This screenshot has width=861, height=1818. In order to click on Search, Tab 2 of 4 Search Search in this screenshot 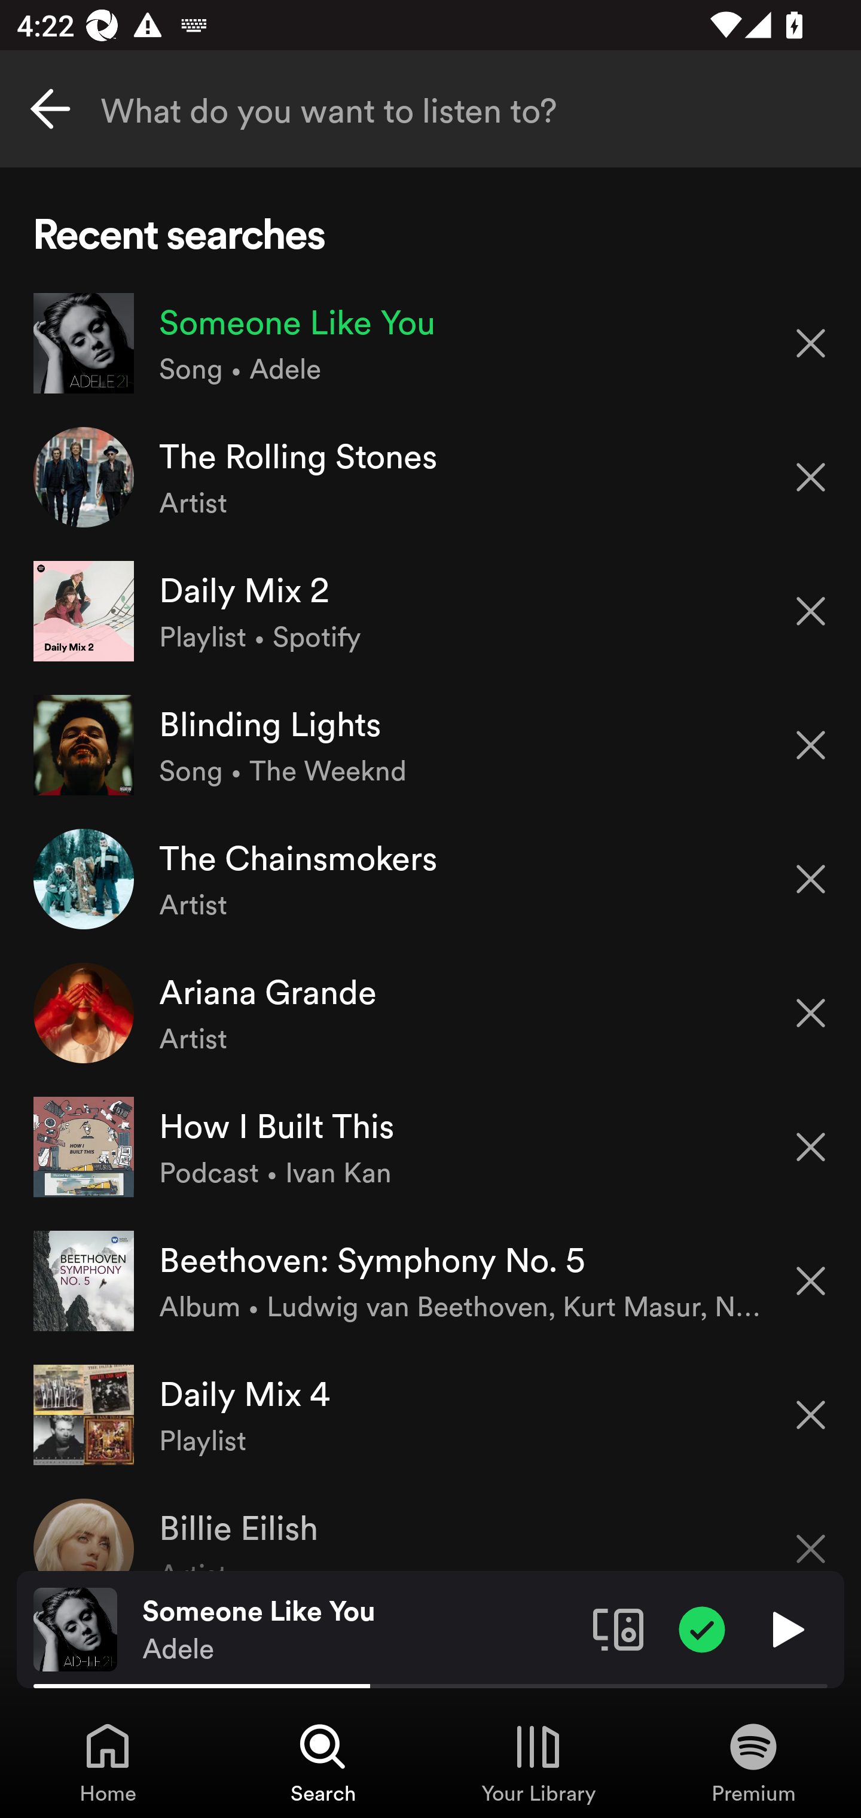, I will do `click(323, 1762)`.